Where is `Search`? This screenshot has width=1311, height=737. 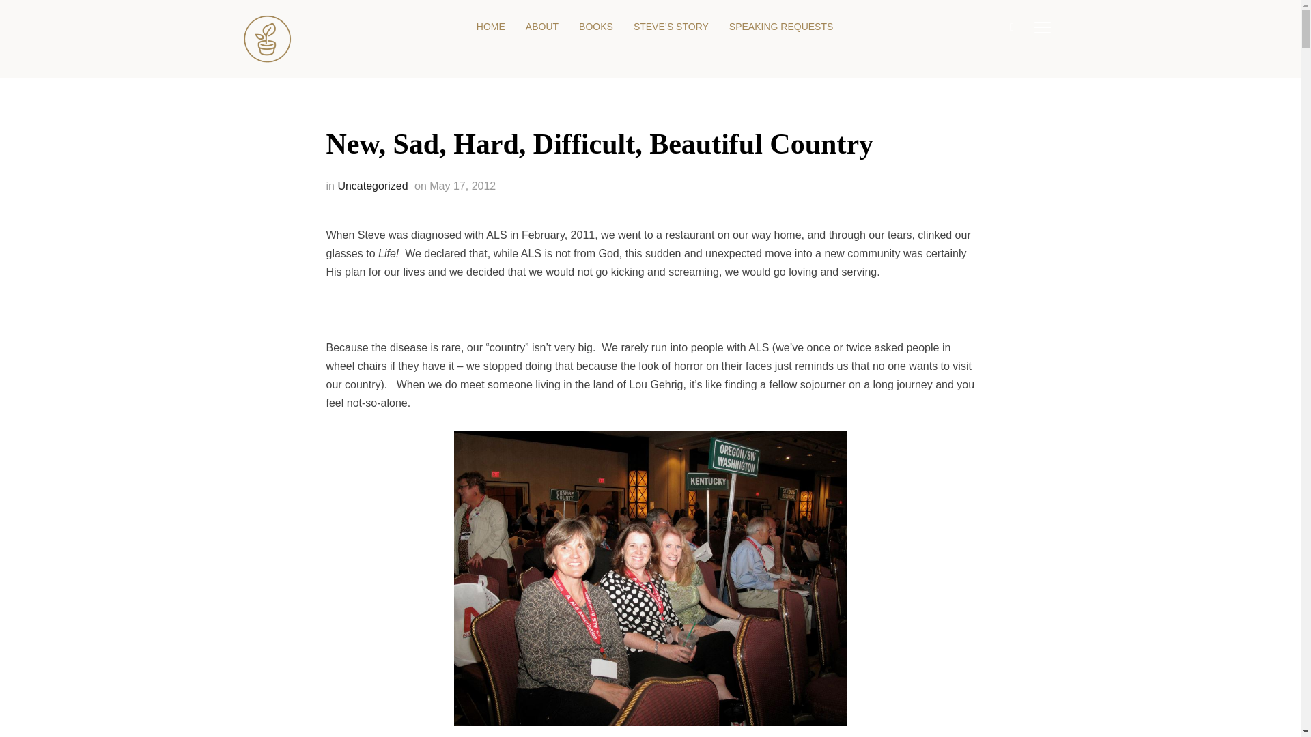 Search is located at coordinates (14, 14).